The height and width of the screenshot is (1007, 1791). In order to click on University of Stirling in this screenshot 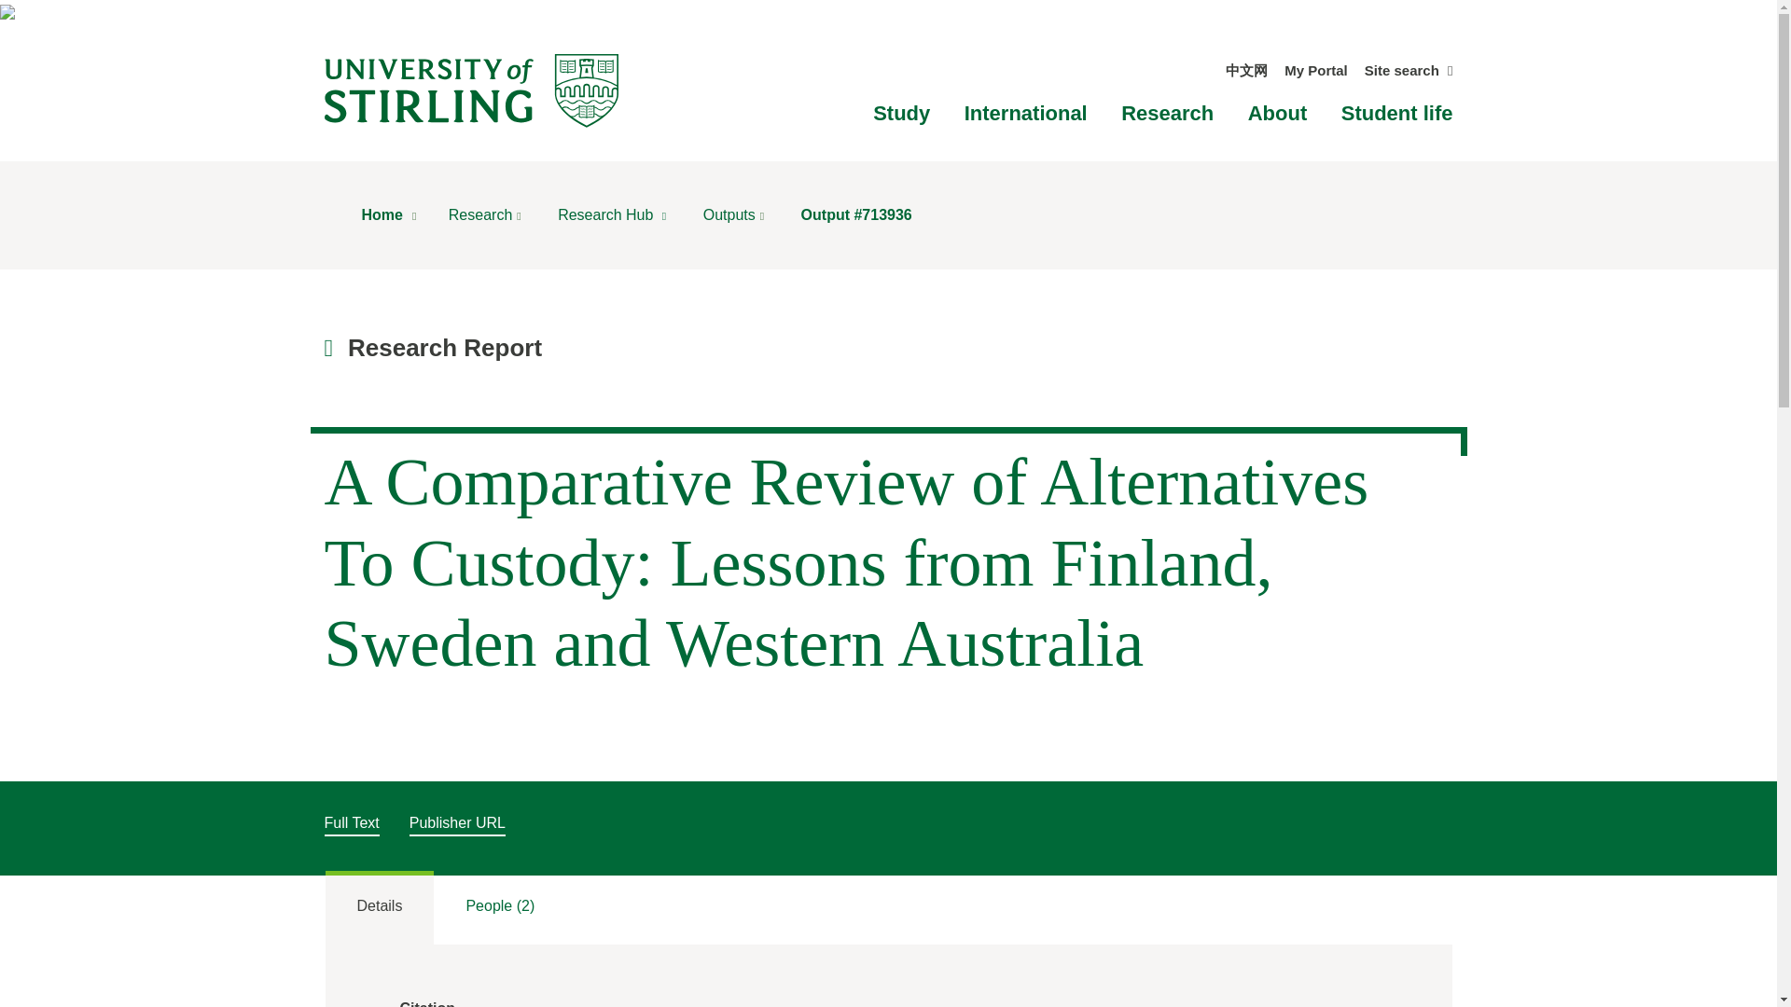, I will do `click(470, 90)`.